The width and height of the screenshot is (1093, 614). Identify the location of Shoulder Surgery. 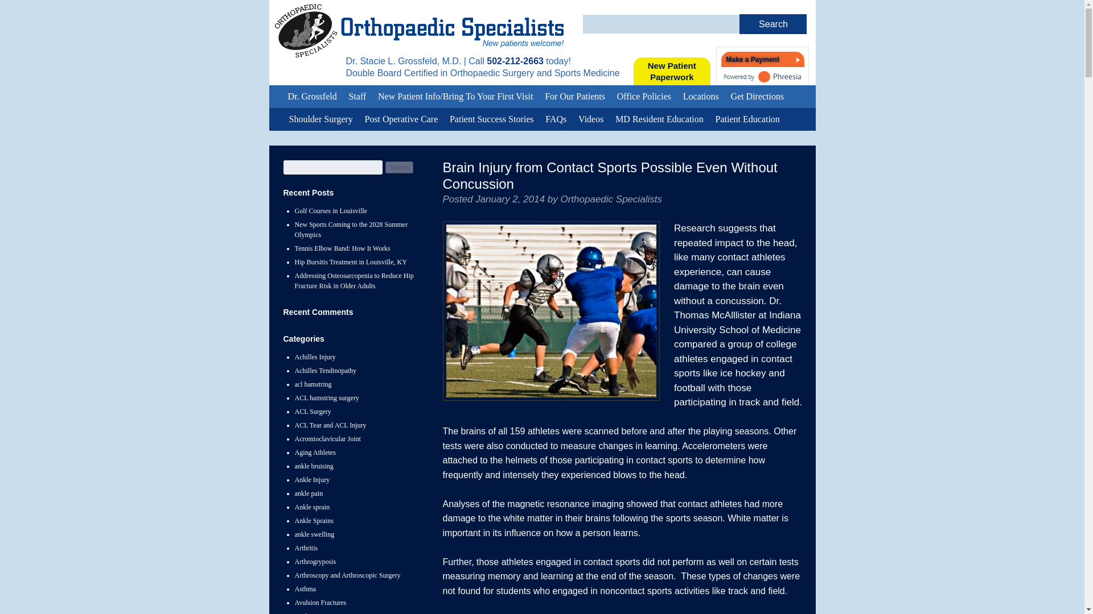
(551, 310).